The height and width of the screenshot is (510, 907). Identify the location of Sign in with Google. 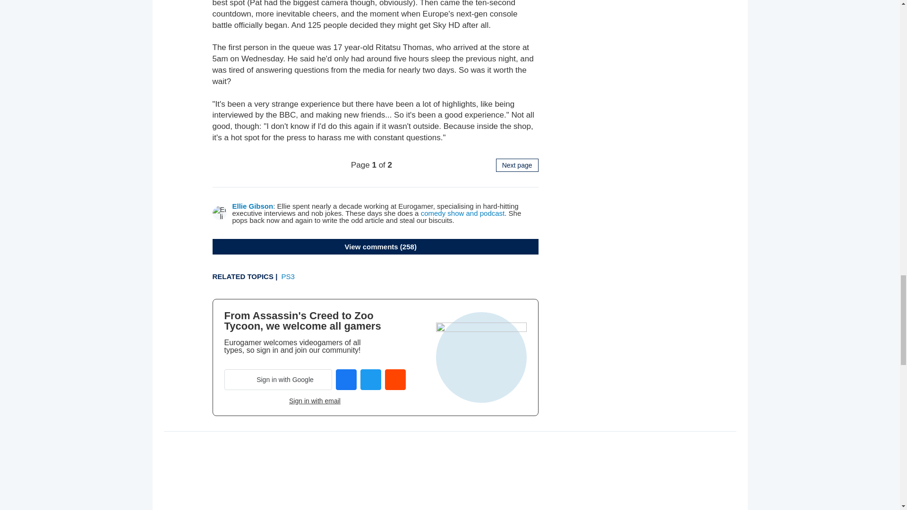
(278, 380).